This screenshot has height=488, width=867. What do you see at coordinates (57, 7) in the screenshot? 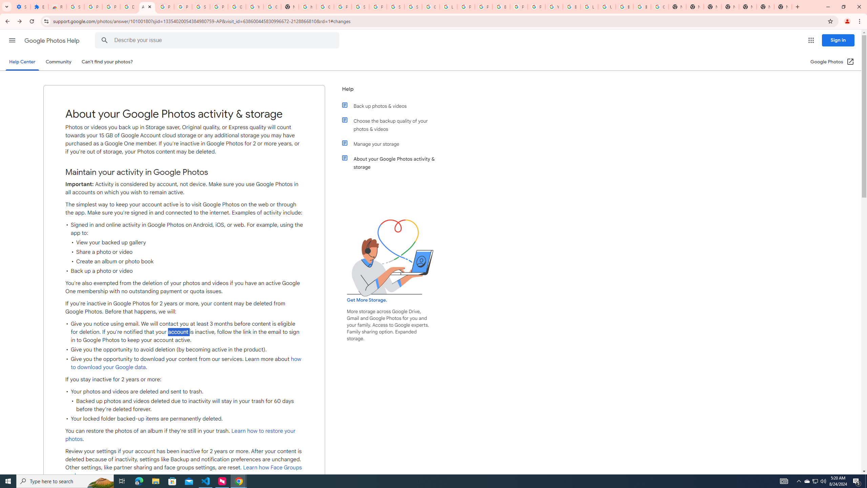
I see `Reviews: Helix Fruit Jump Arcade Game` at bounding box center [57, 7].